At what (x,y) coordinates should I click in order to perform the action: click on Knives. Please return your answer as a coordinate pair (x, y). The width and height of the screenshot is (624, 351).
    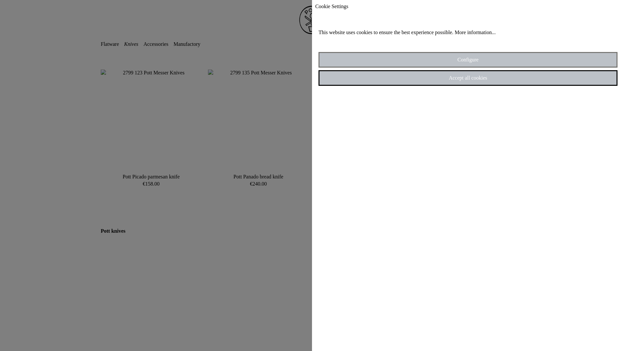
    Looking at the image, I should click on (134, 44).